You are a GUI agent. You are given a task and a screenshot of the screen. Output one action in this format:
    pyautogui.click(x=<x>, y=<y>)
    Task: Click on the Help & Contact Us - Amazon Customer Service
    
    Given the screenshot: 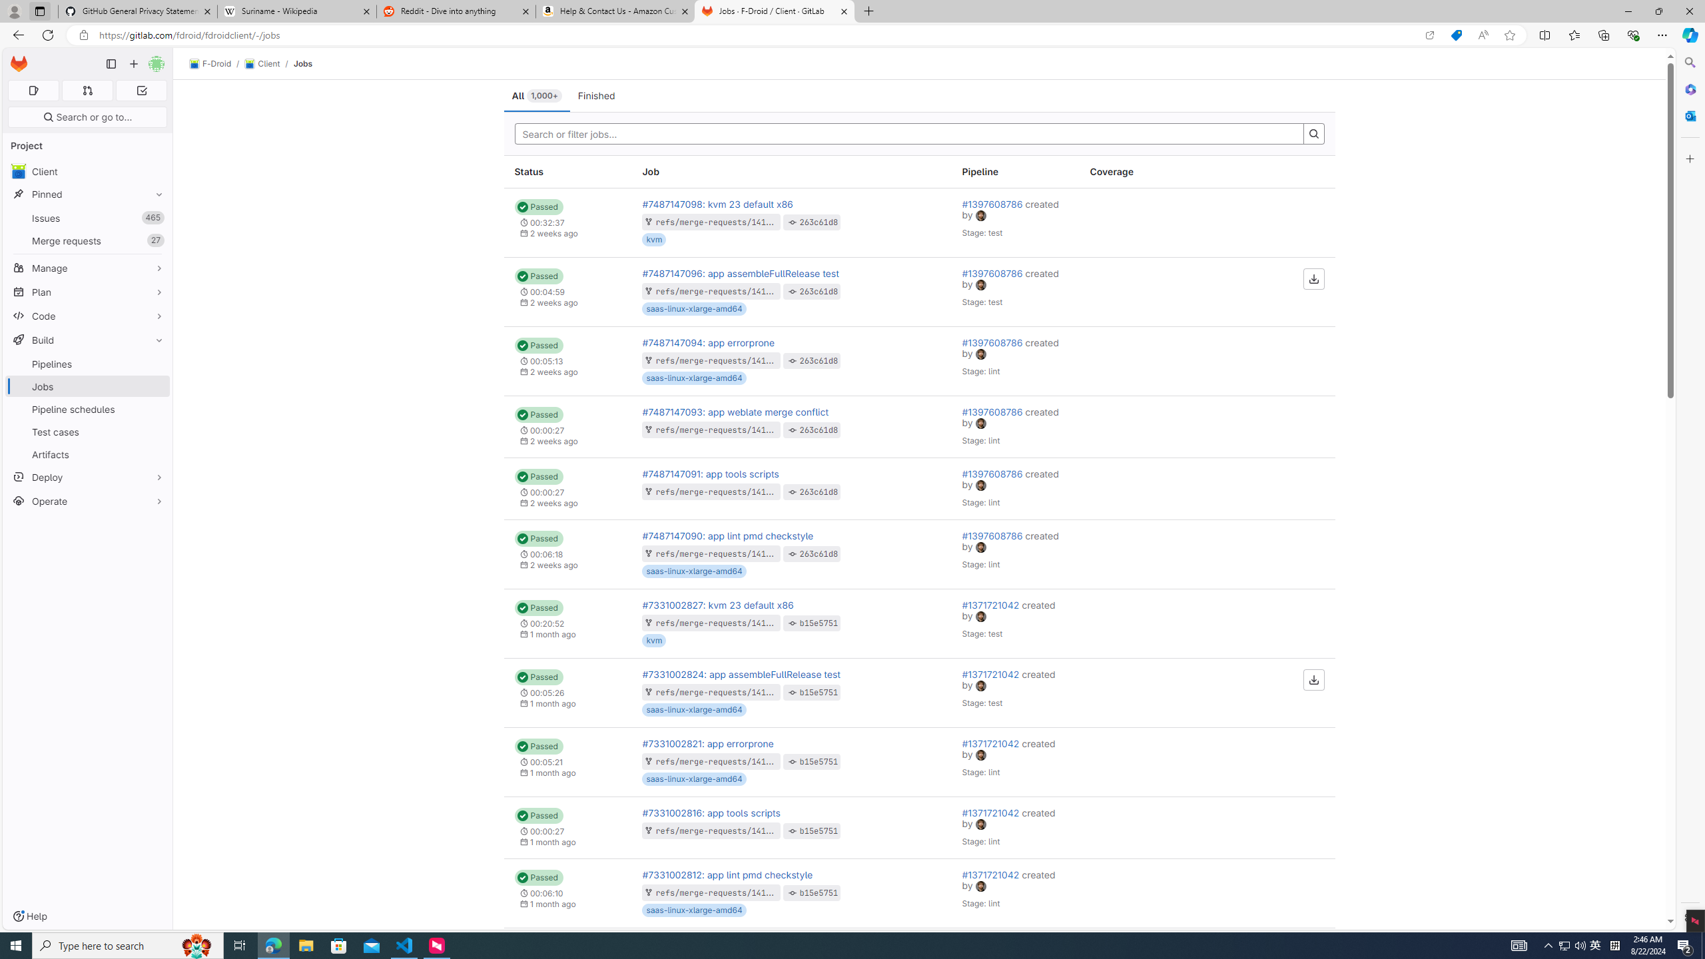 What is the action you would take?
    pyautogui.click(x=615, y=11)
    